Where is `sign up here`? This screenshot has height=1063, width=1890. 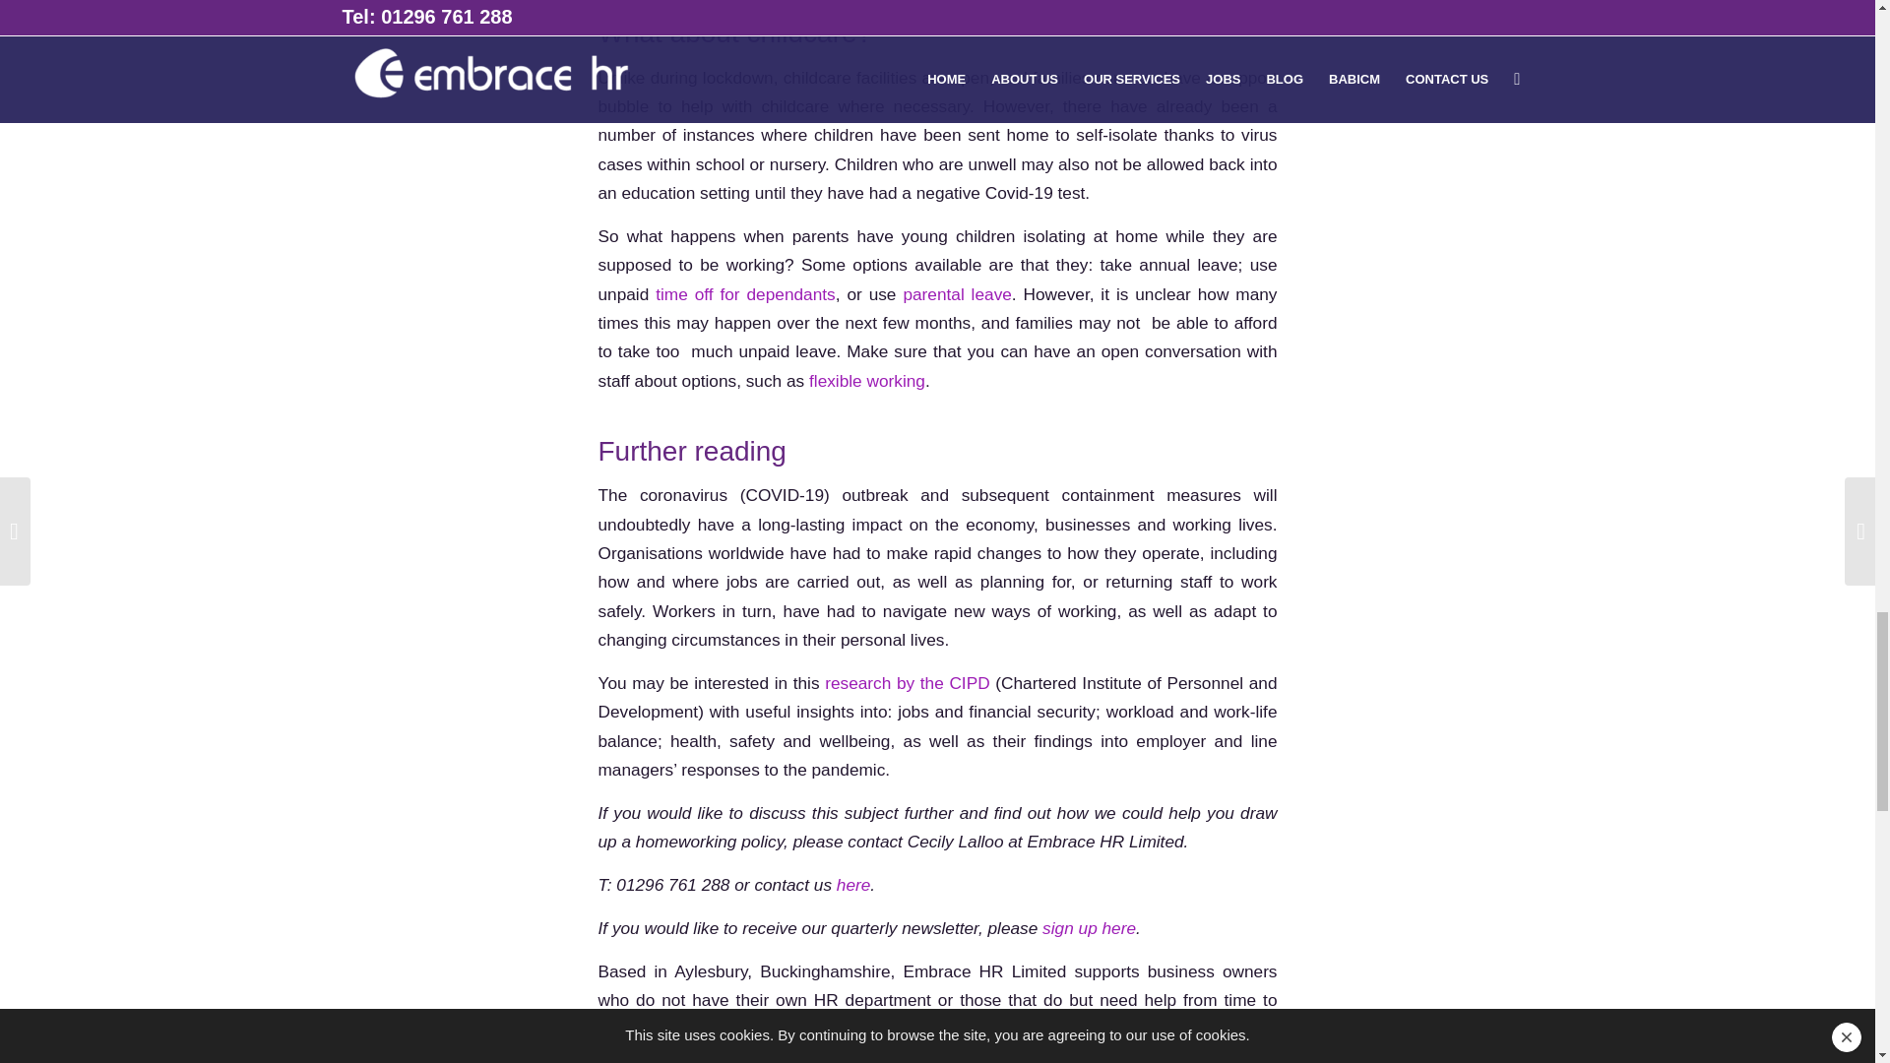 sign up here is located at coordinates (1089, 927).